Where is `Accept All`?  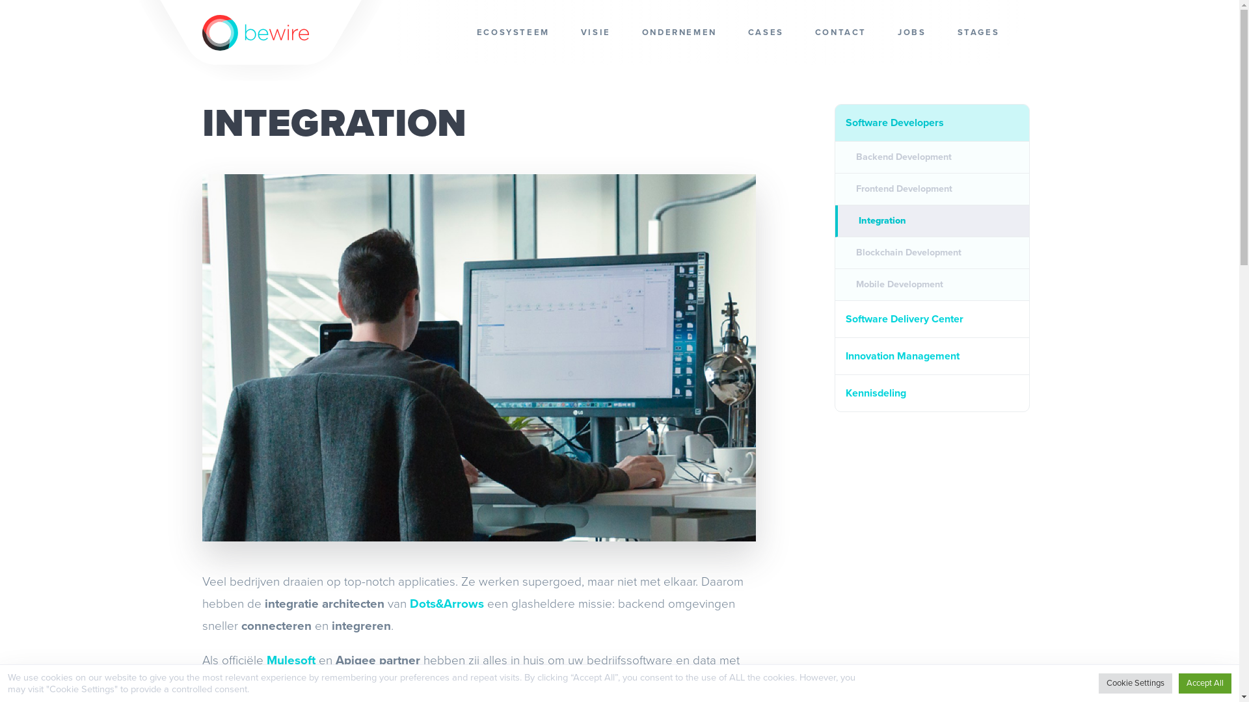
Accept All is located at coordinates (1205, 684).